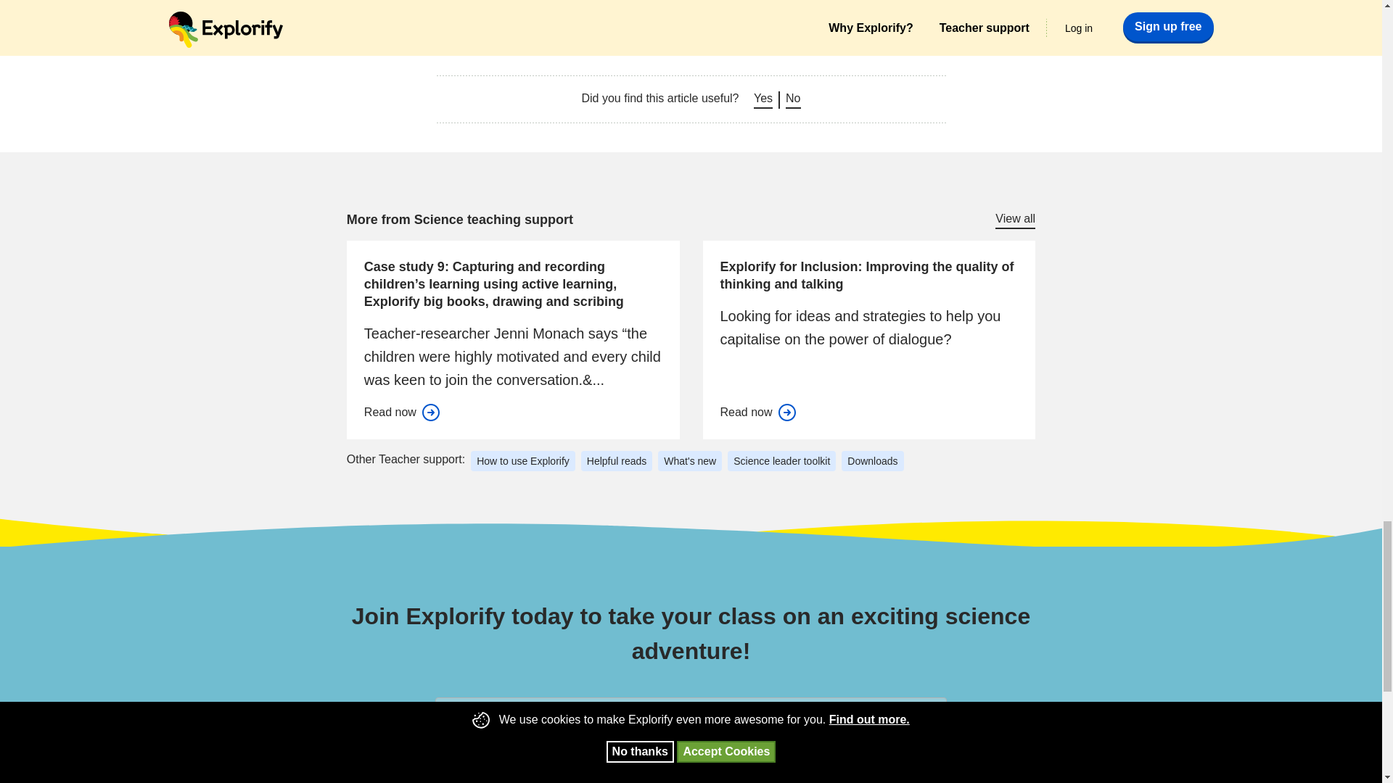  I want to click on Read now, so click(757, 413).